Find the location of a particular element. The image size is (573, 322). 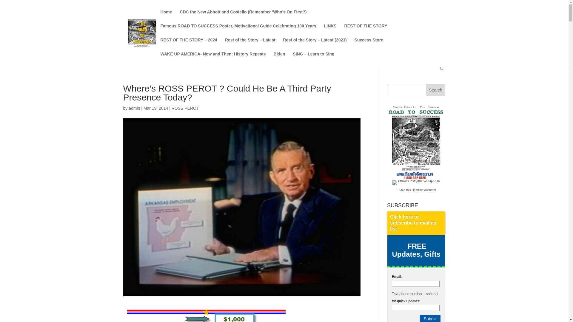

admin is located at coordinates (134, 108).